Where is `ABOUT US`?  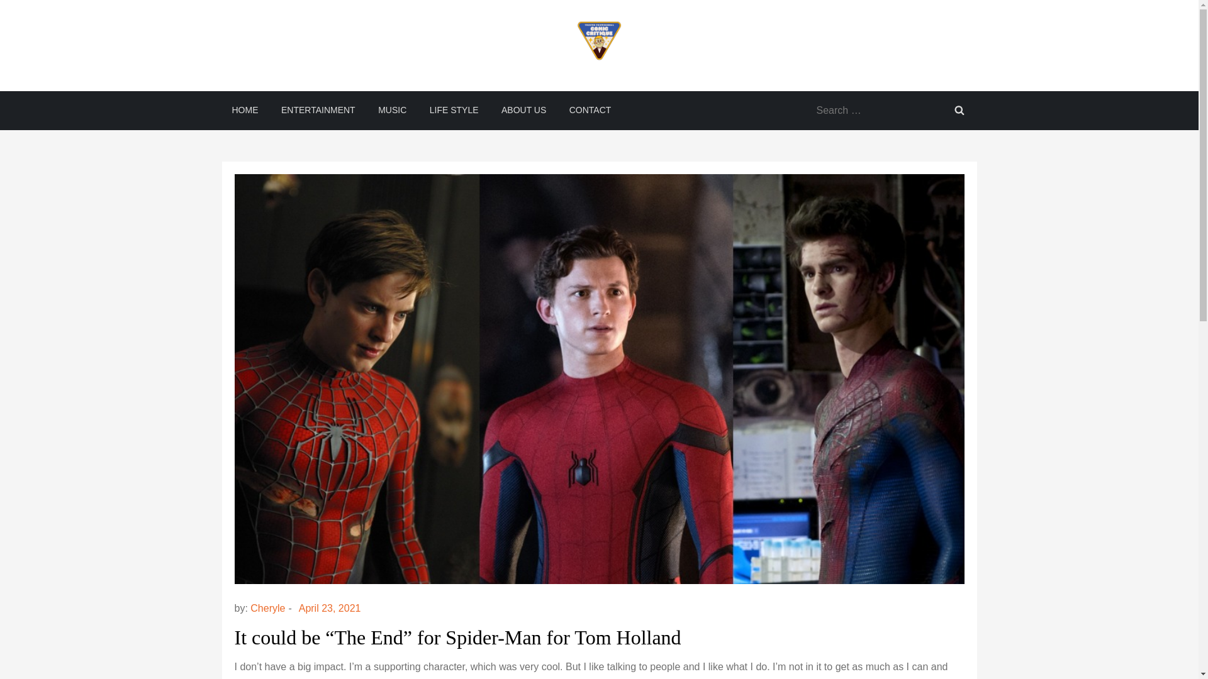 ABOUT US is located at coordinates (523, 109).